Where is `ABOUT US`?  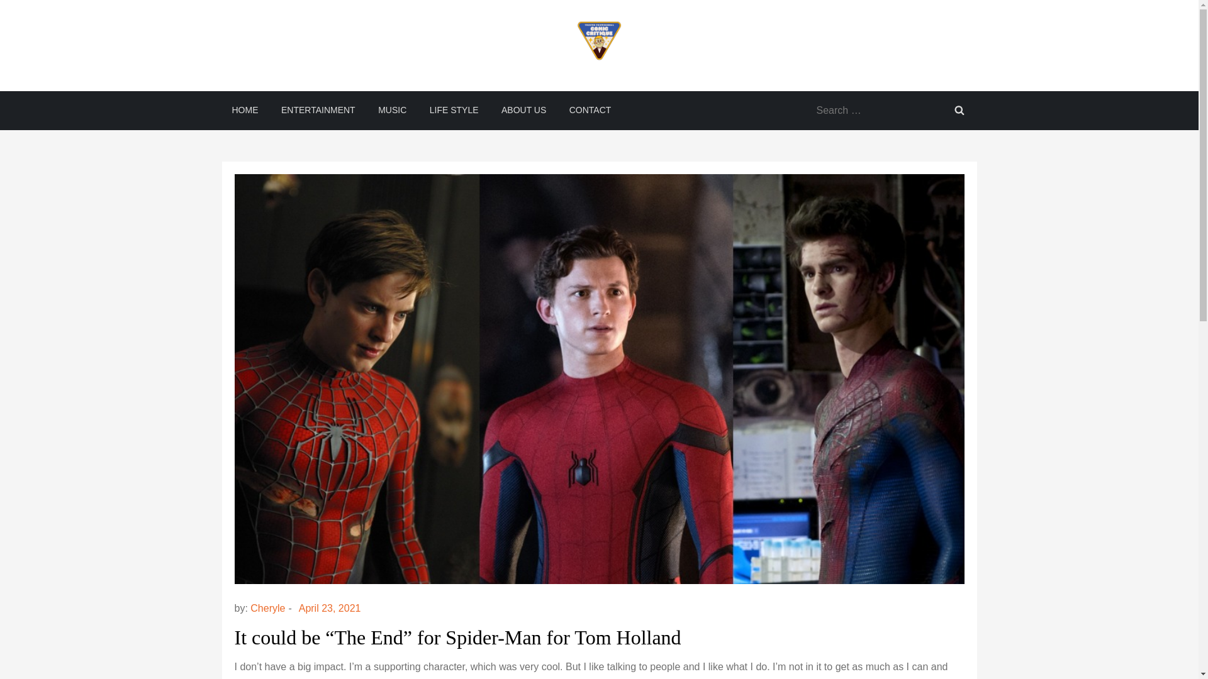 ABOUT US is located at coordinates (523, 109).